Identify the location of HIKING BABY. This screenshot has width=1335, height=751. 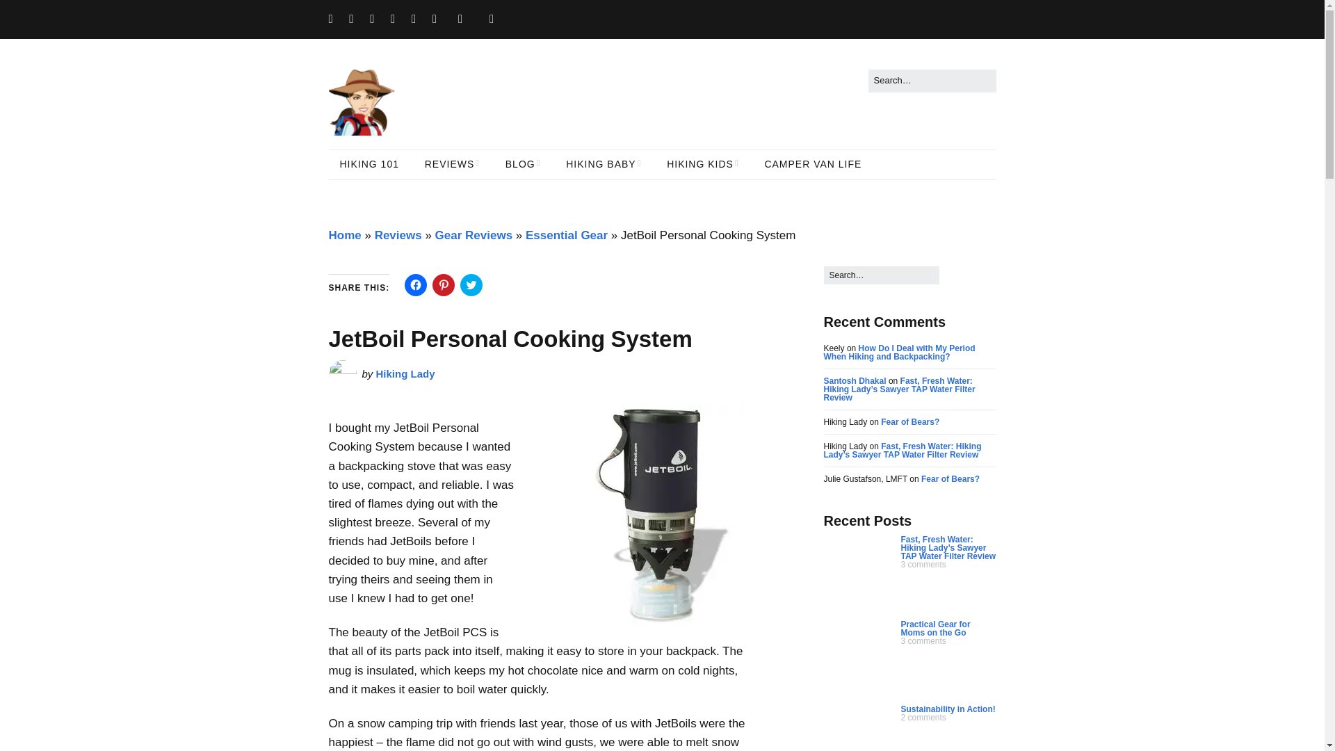
(604, 165).